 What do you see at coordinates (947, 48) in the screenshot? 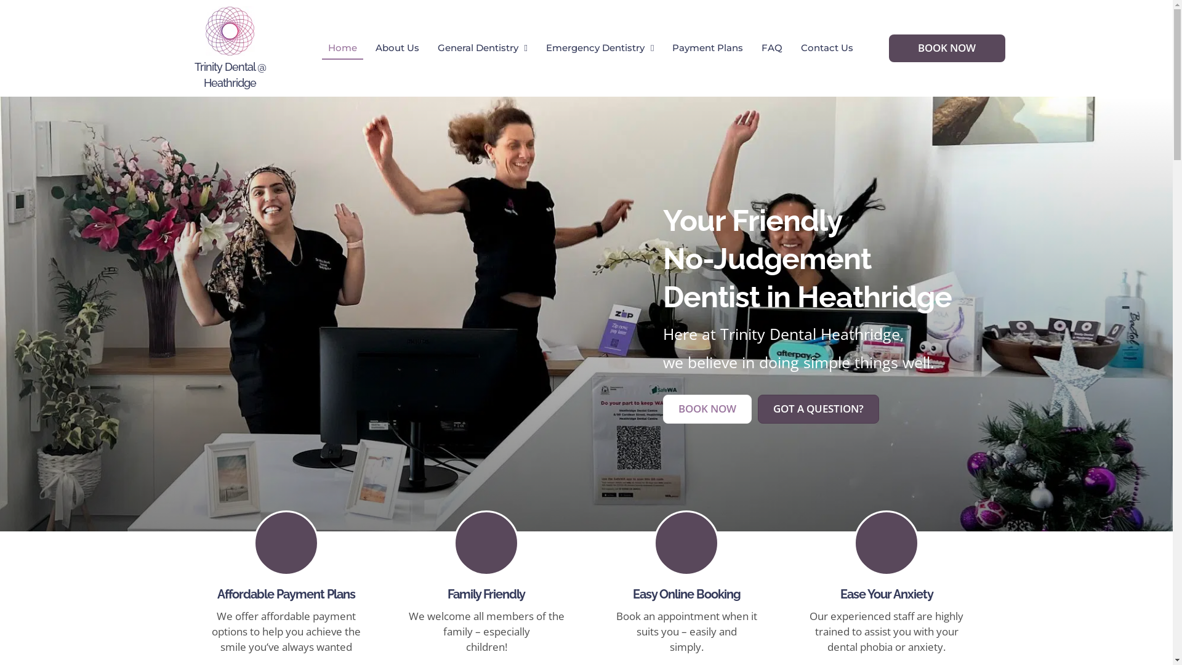
I see `BOOK NOW` at bounding box center [947, 48].